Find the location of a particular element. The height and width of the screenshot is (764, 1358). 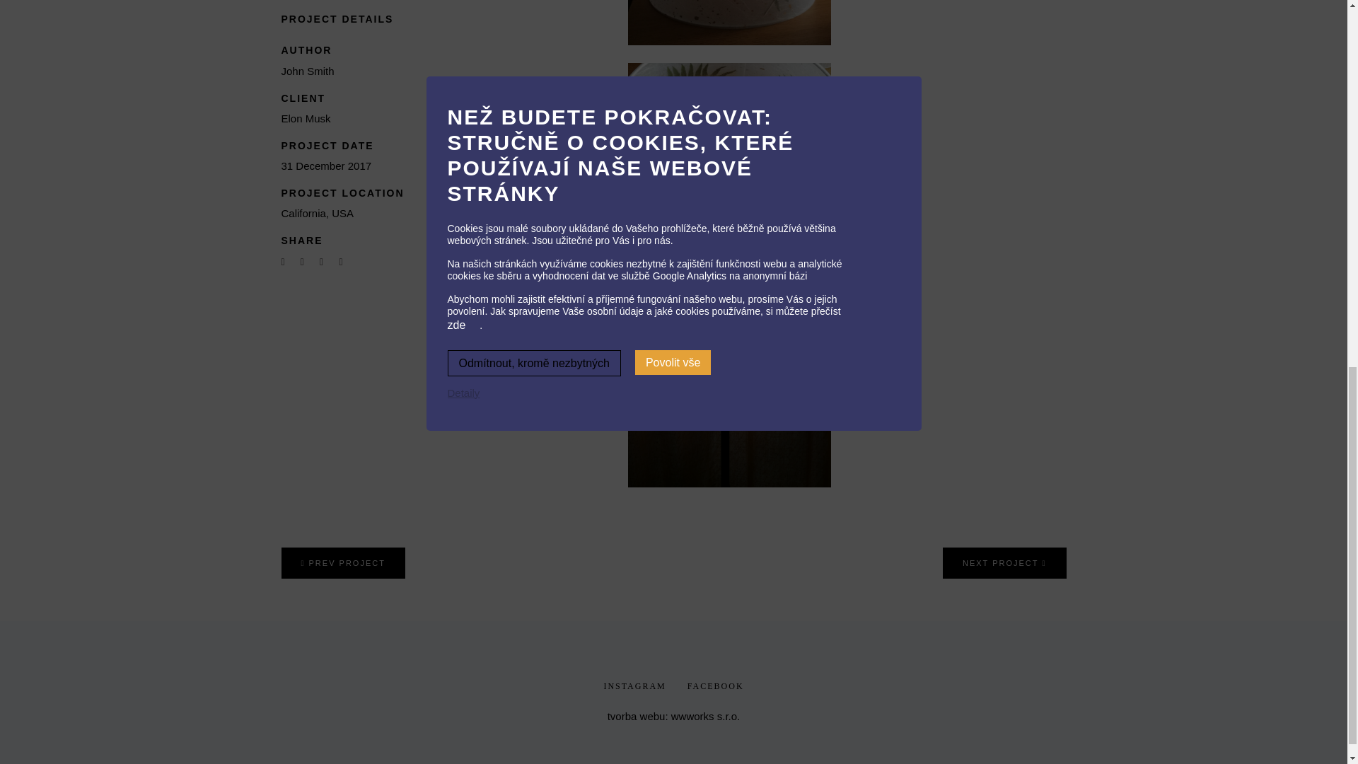

FACEBOOK is located at coordinates (716, 686).